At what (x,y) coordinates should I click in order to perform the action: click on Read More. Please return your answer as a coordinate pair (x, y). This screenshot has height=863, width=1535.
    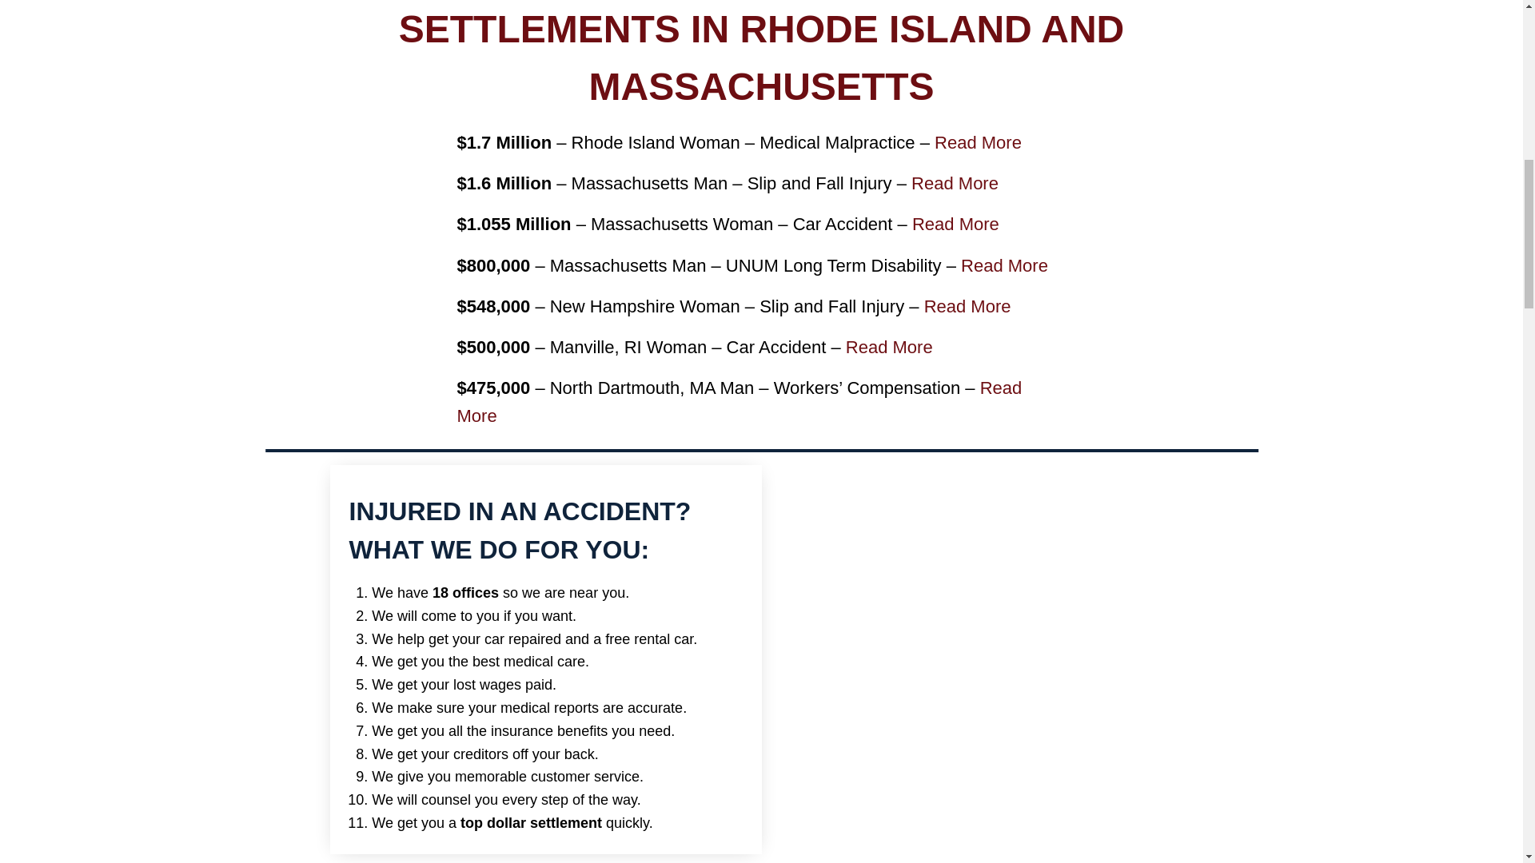
    Looking at the image, I should click on (740, 402).